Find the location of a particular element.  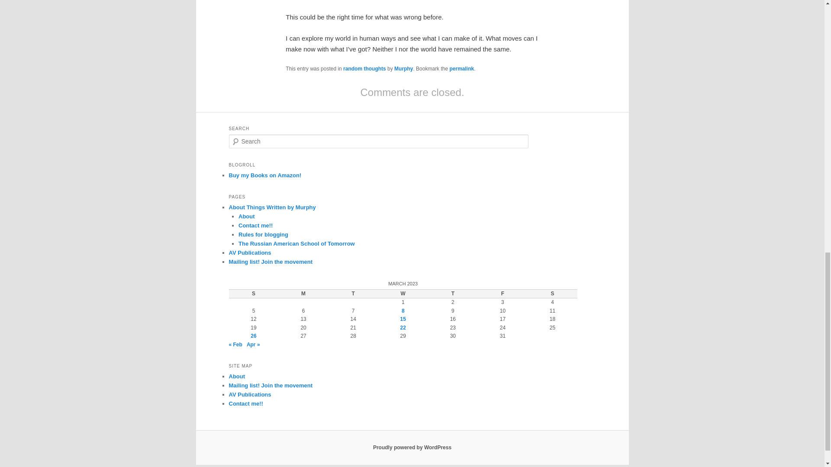

Murphy is located at coordinates (403, 69).